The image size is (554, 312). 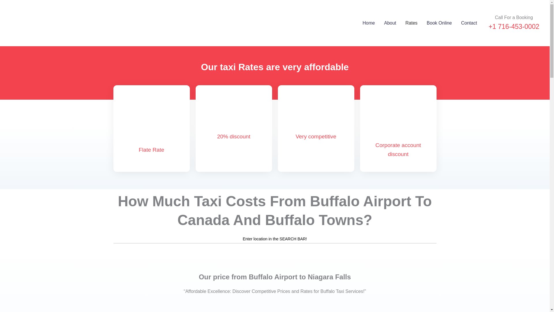 I want to click on Contact, so click(x=469, y=23).